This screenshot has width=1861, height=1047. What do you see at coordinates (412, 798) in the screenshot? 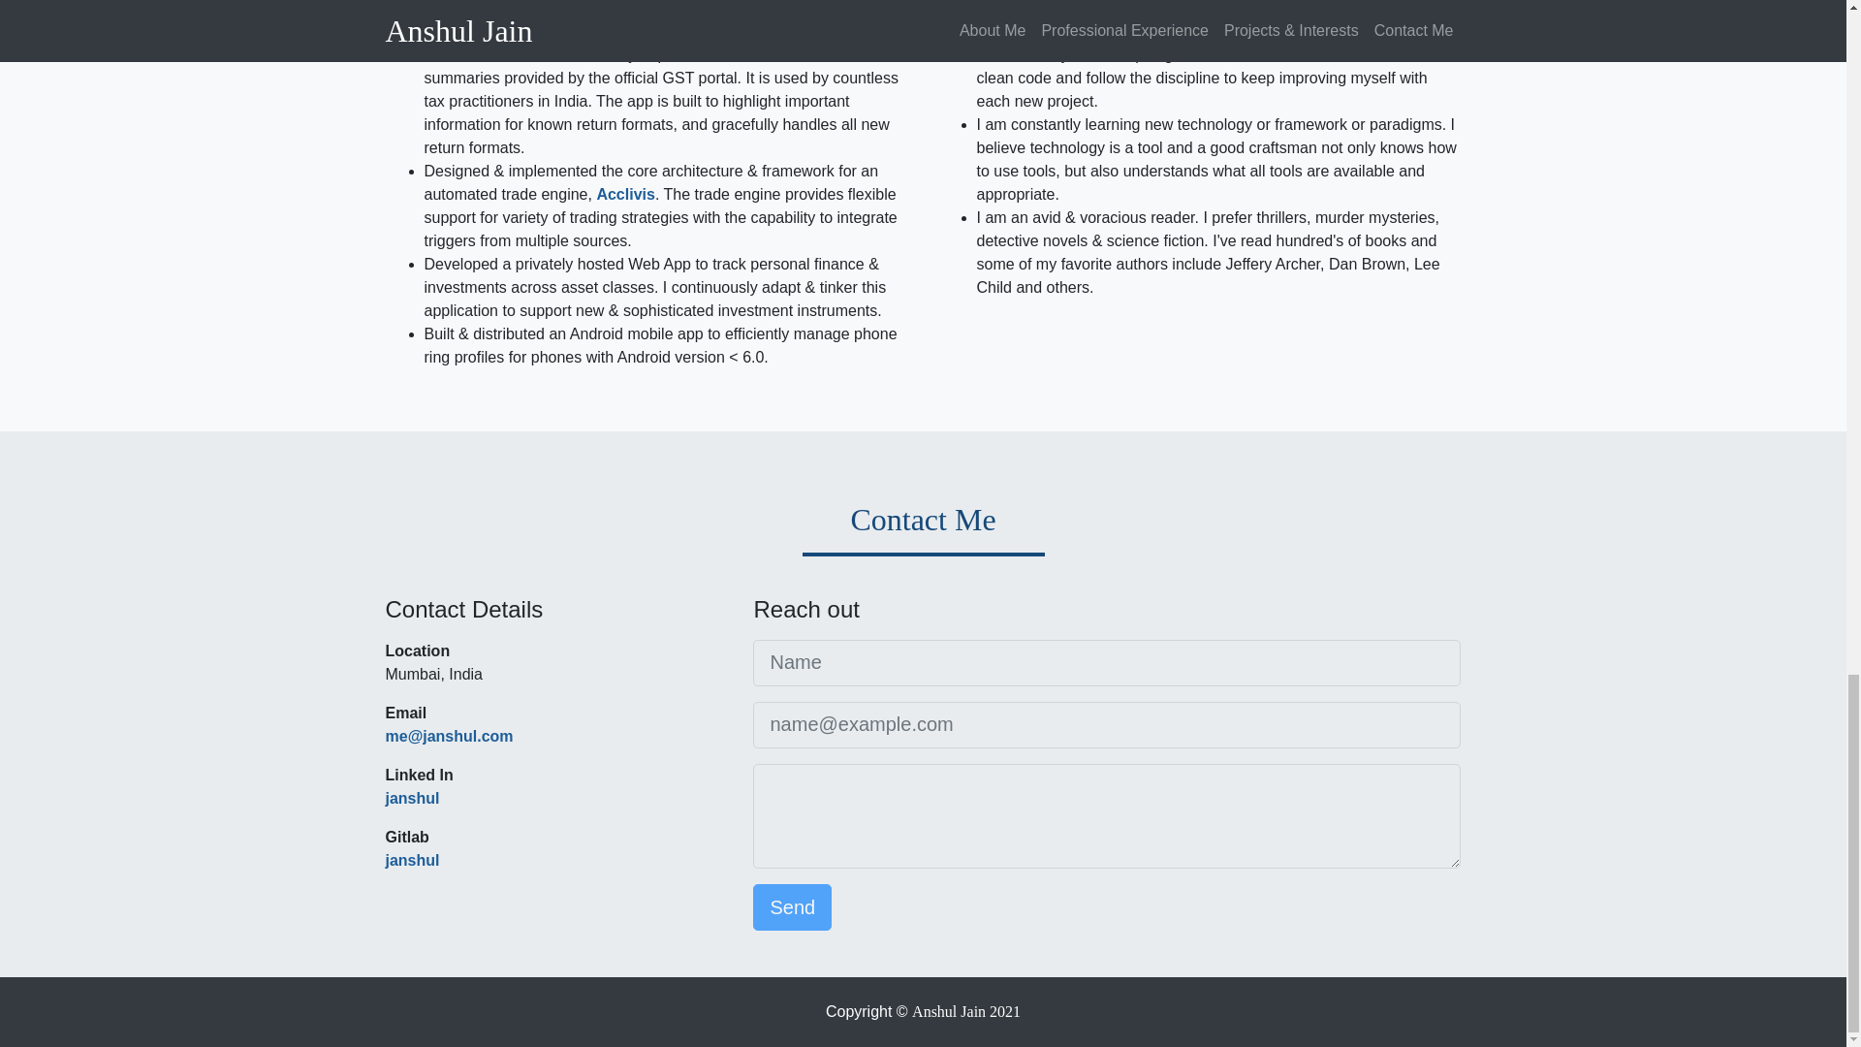
I see `janshul` at bounding box center [412, 798].